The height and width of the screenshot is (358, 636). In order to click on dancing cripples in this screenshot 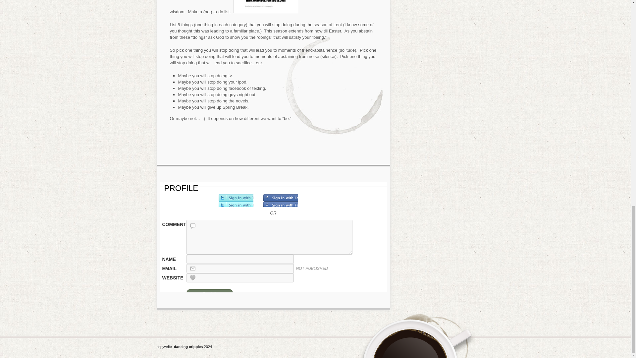, I will do `click(188, 346)`.